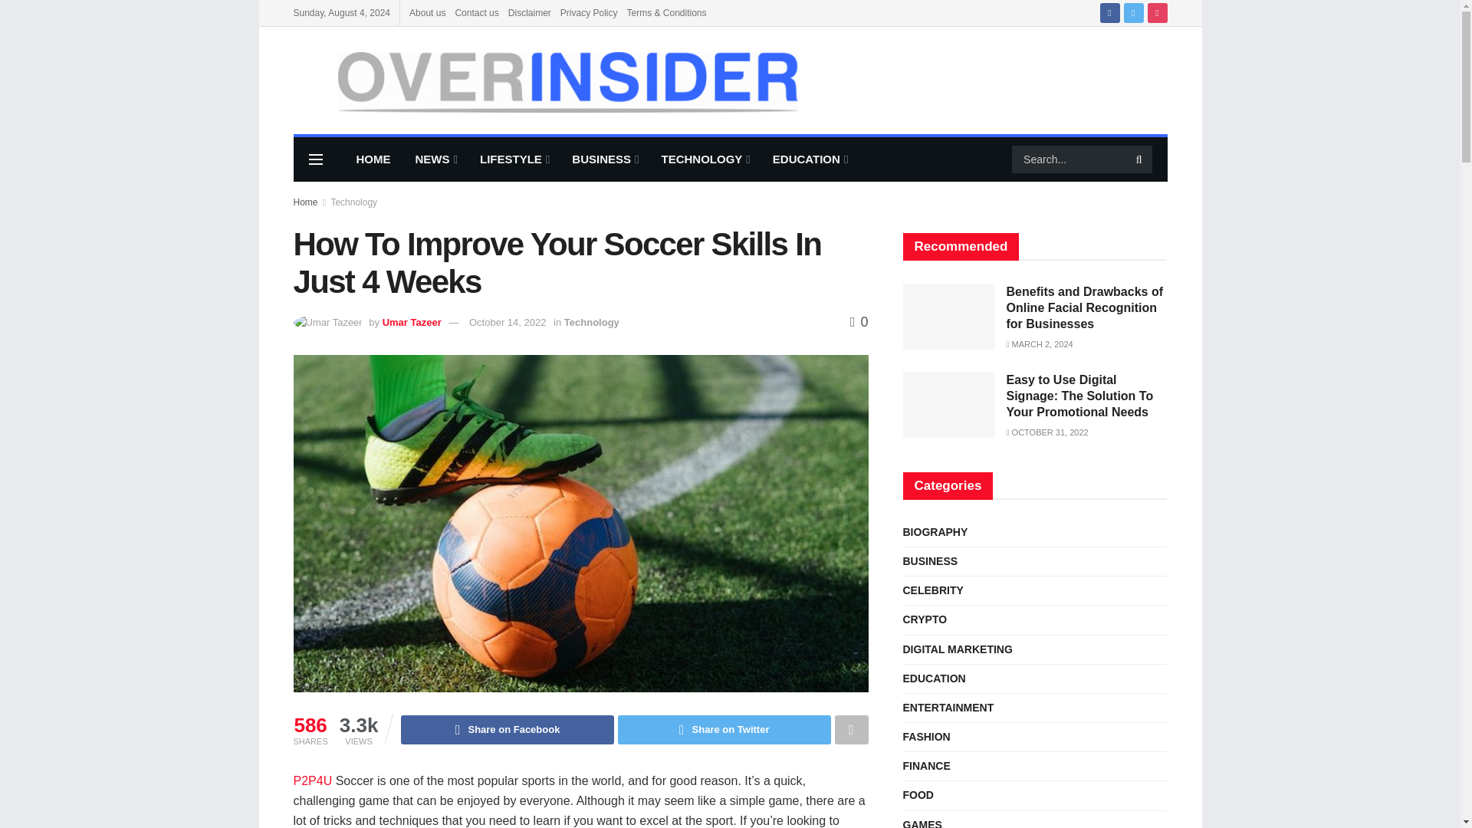 This screenshot has height=828, width=1472. What do you see at coordinates (529, 12) in the screenshot?
I see `Disclaimer` at bounding box center [529, 12].